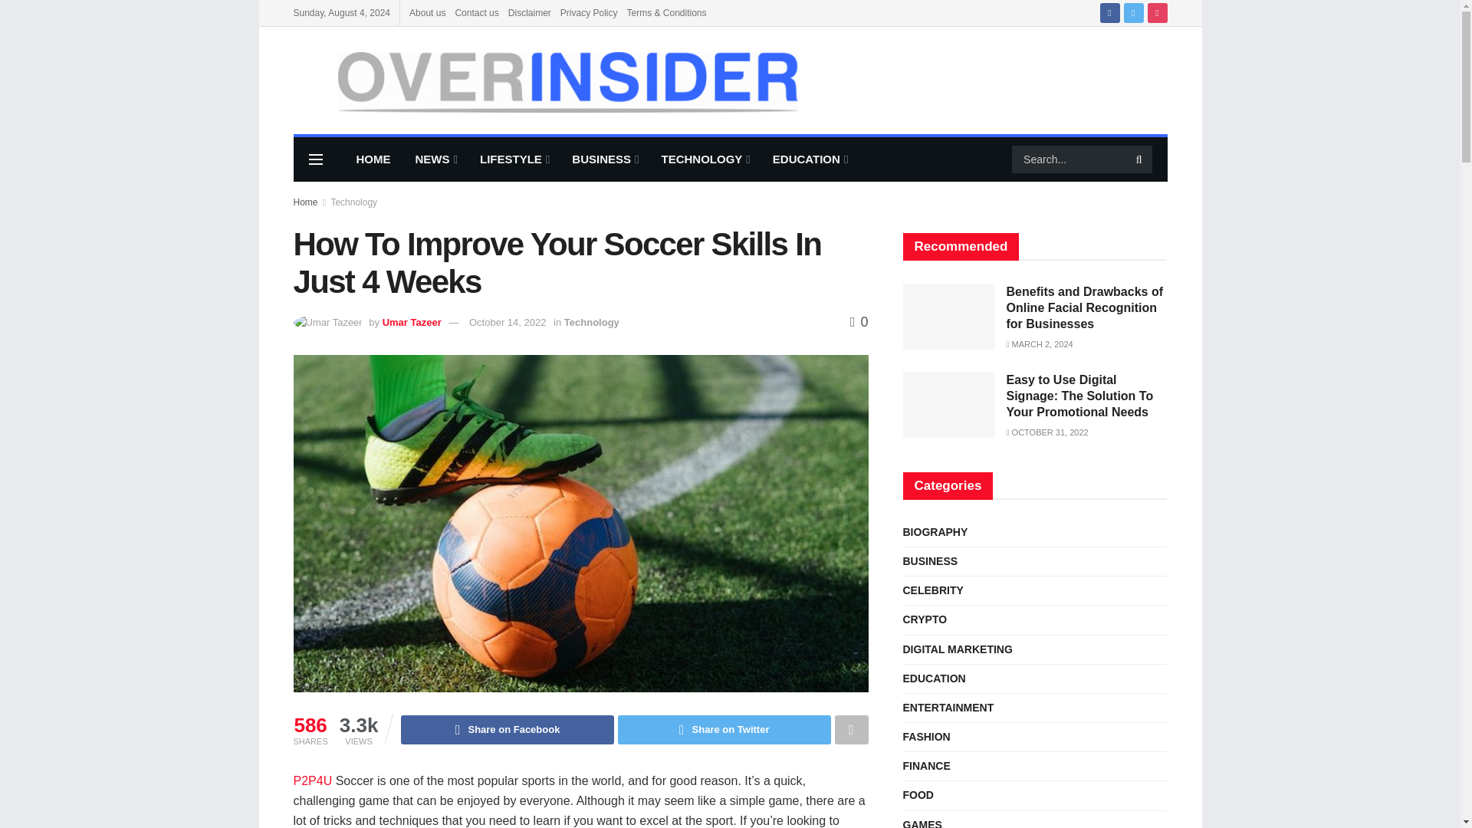 This screenshot has height=828, width=1472. What do you see at coordinates (529, 12) in the screenshot?
I see `Disclaimer` at bounding box center [529, 12].